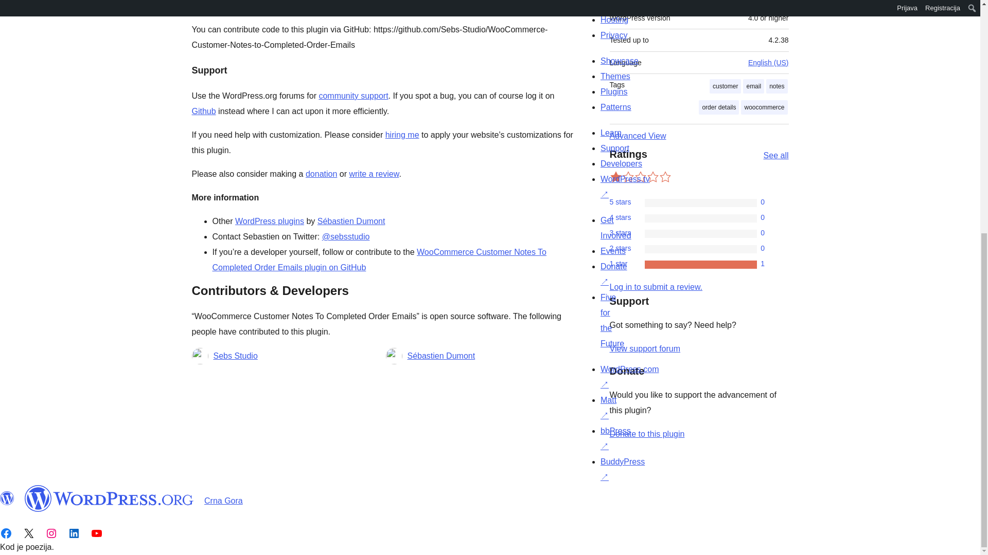 The height and width of the screenshot is (555, 988). I want to click on write a review, so click(374, 174).